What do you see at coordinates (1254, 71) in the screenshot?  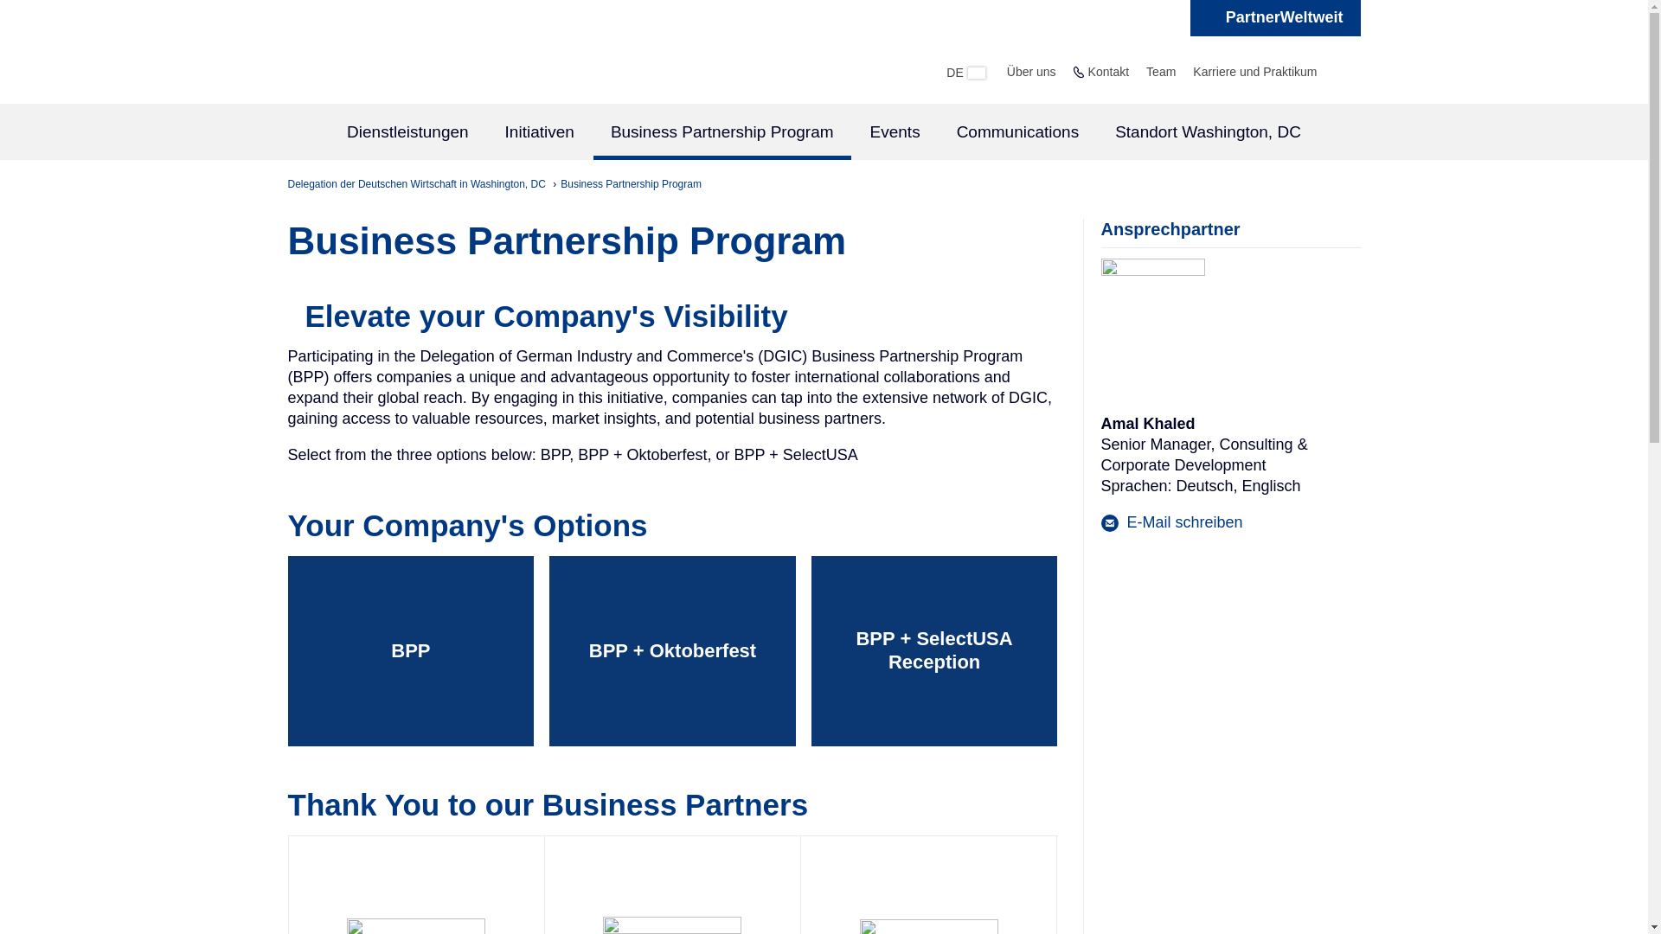 I see `Karriere und Praktikum` at bounding box center [1254, 71].